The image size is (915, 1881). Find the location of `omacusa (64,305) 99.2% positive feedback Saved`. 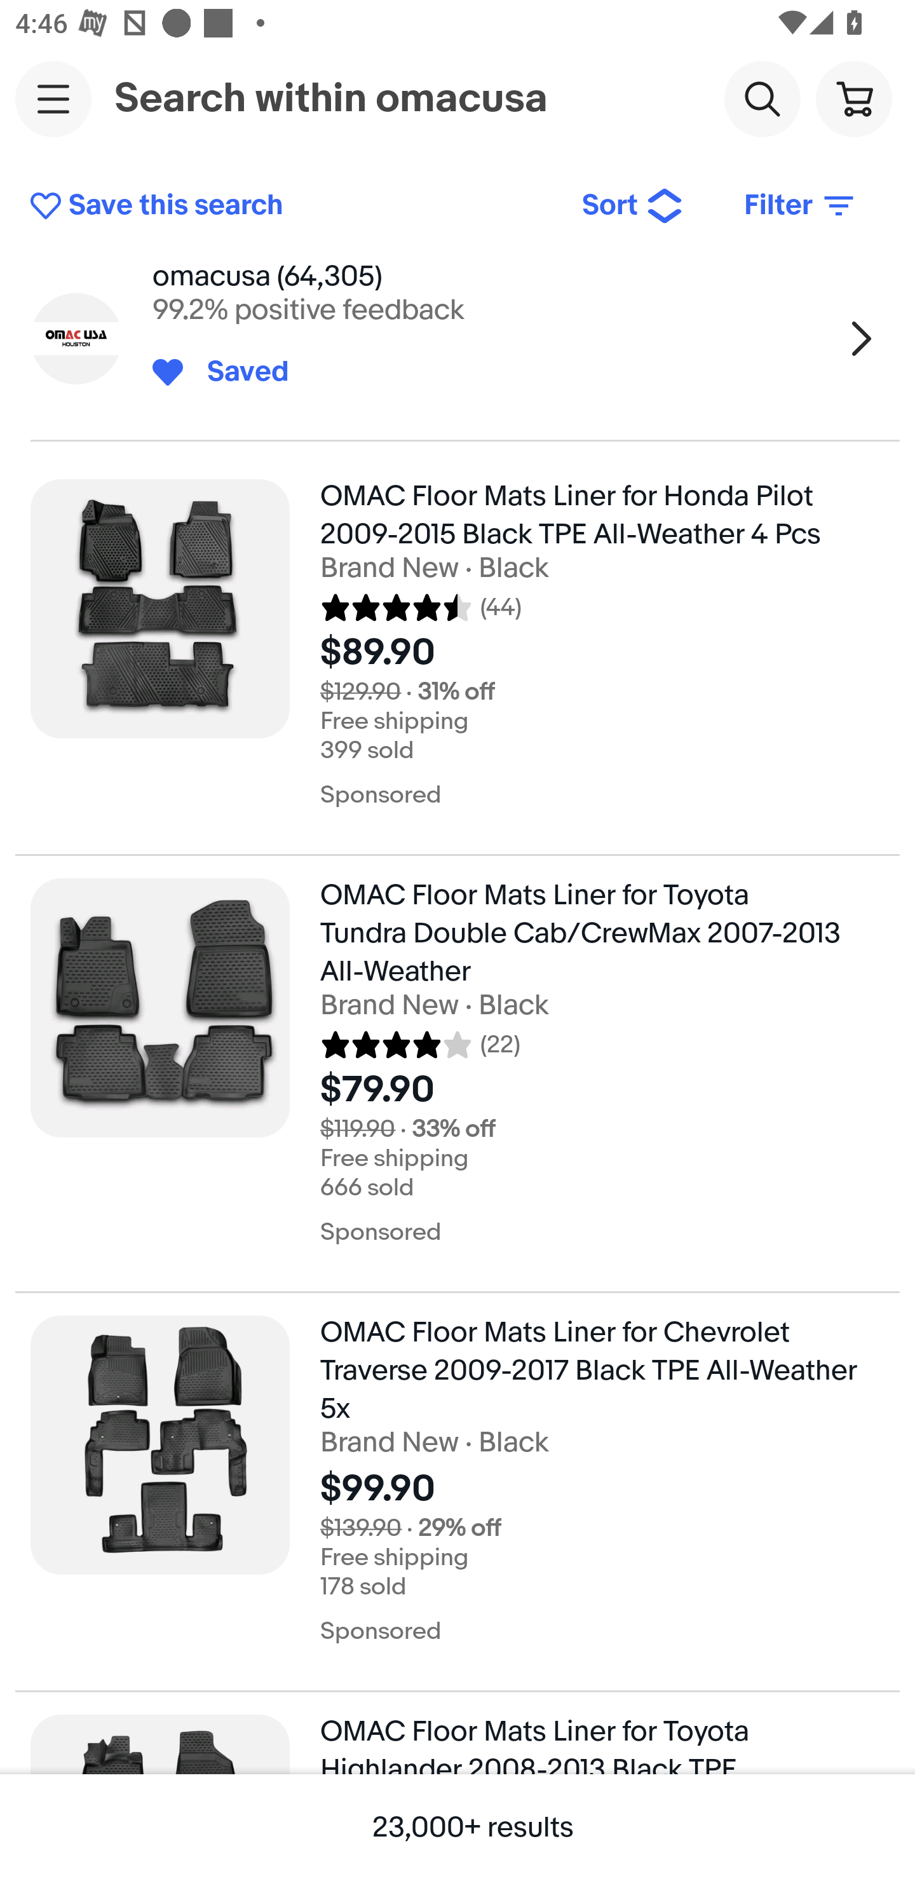

omacusa (64,305) 99.2% positive feedback Saved is located at coordinates (457, 338).